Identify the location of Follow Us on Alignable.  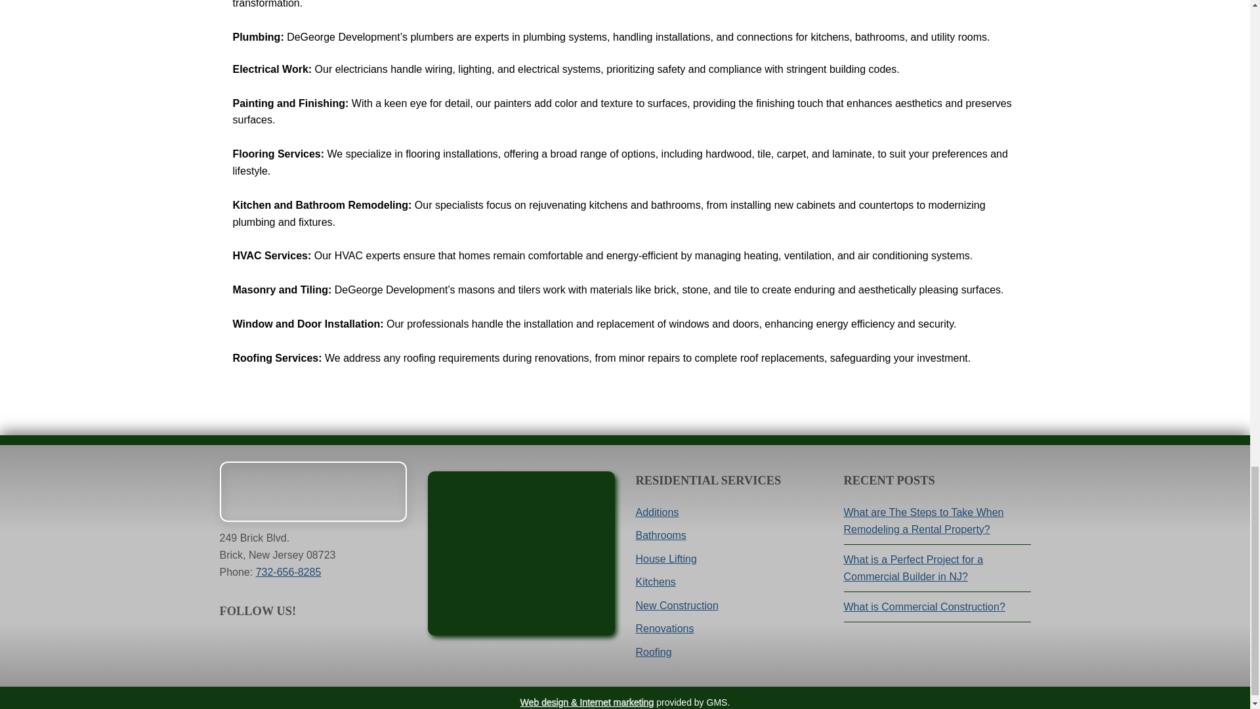
(339, 644).